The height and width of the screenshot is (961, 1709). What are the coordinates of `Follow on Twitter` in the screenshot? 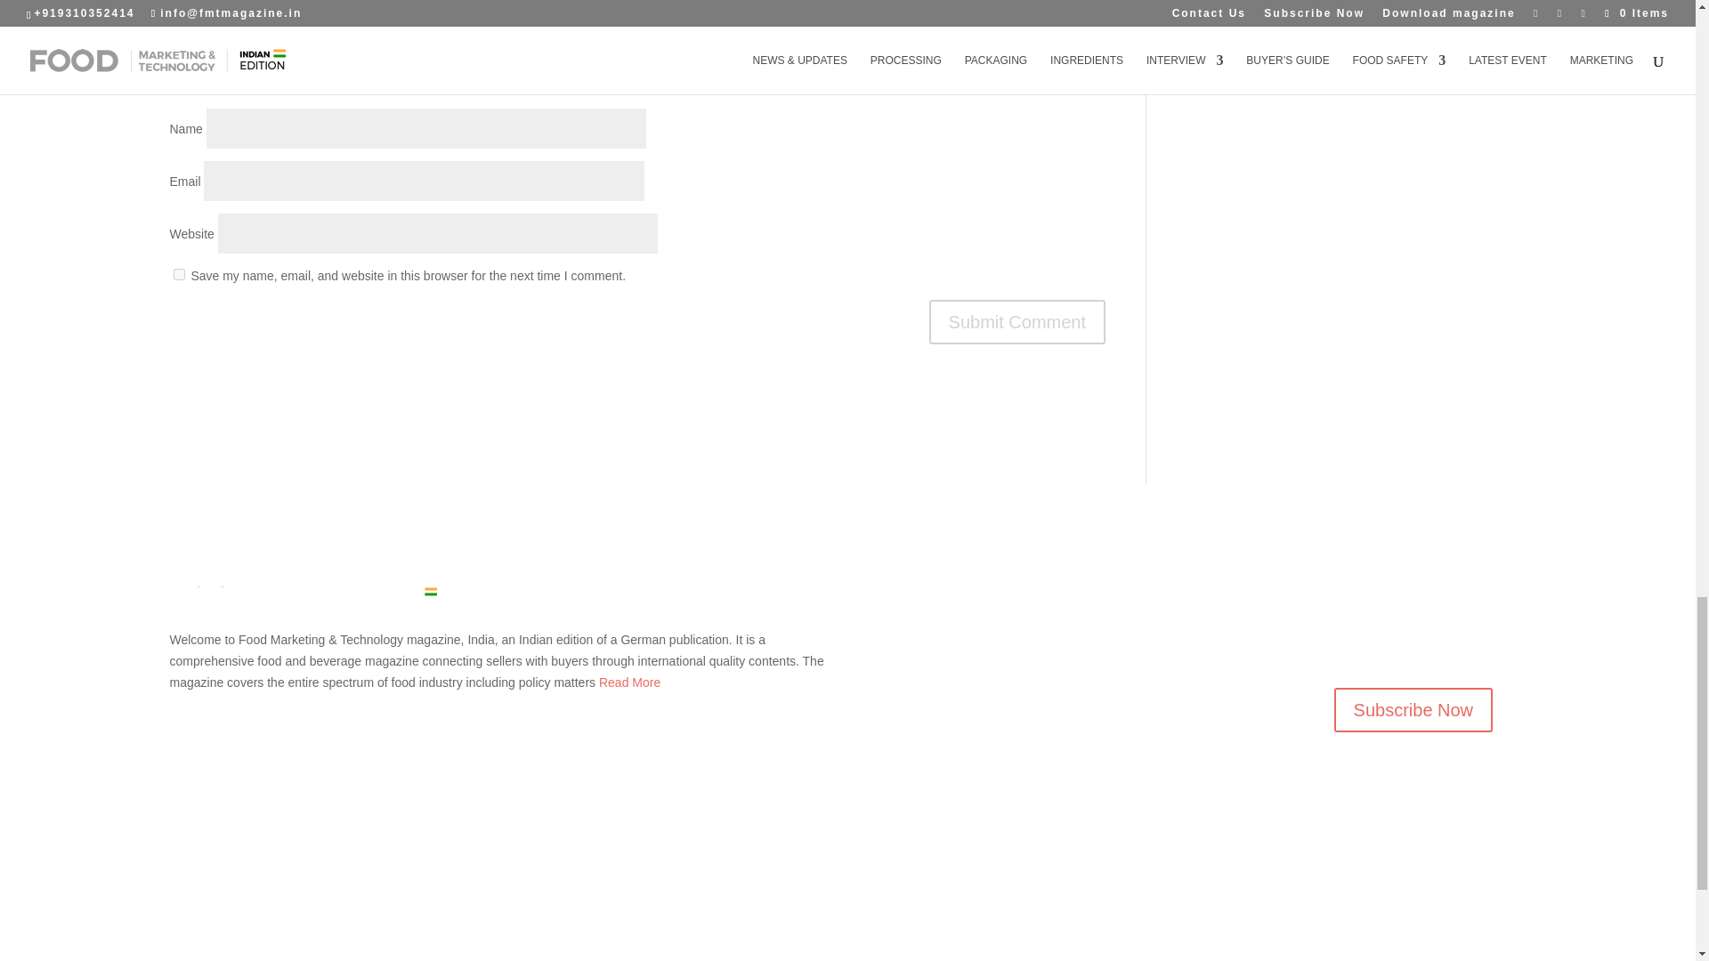 It's located at (1383, 645).